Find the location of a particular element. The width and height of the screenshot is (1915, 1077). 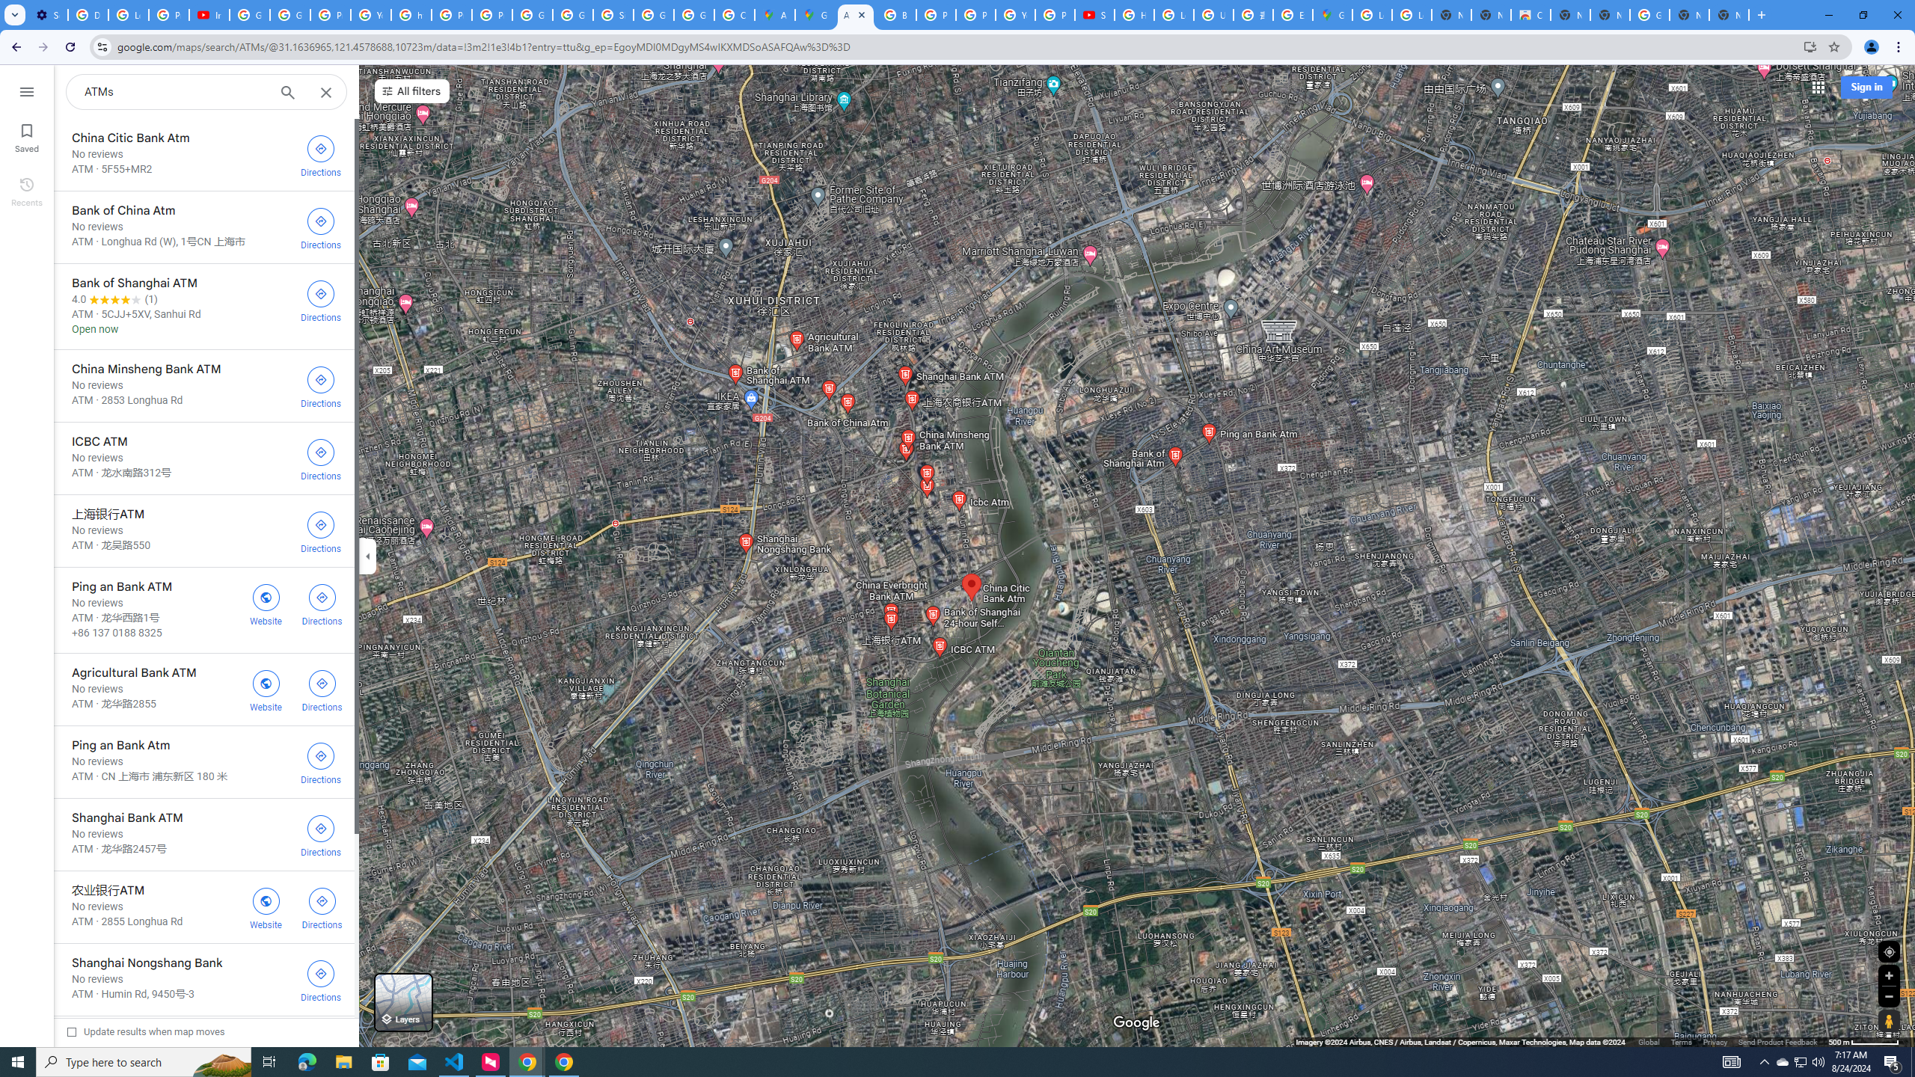

Bank of China Atm is located at coordinates (203, 227).